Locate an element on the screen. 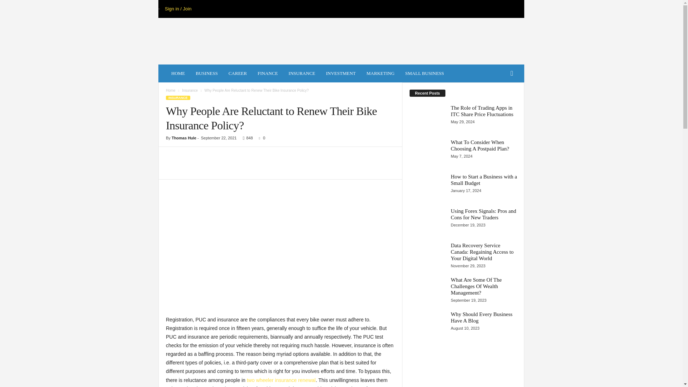 This screenshot has width=688, height=387. INSURANCE is located at coordinates (302, 73).